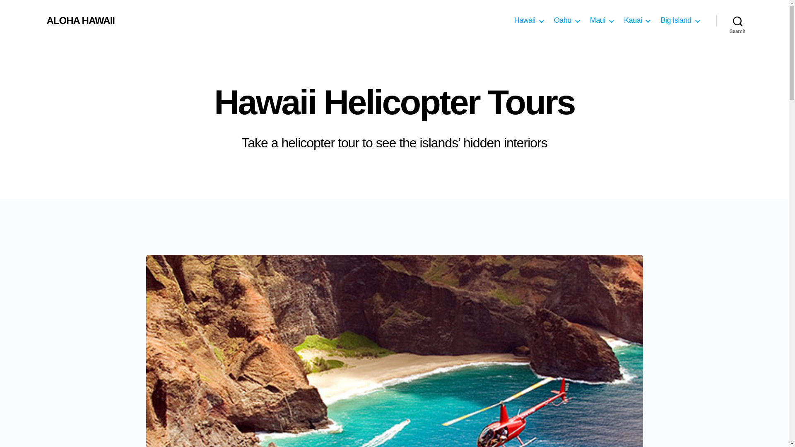 Image resolution: width=795 pixels, height=447 pixels. I want to click on Hawaii, so click(529, 20).